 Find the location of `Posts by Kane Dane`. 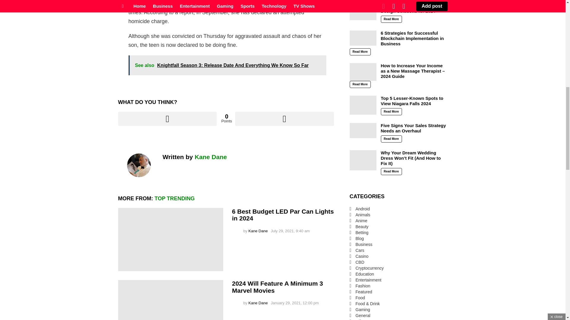

Posts by Kane Dane is located at coordinates (258, 231).